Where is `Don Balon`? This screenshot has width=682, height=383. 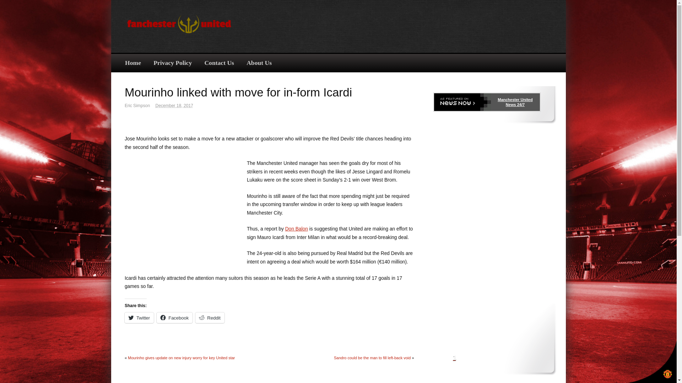 Don Balon is located at coordinates (296, 229).